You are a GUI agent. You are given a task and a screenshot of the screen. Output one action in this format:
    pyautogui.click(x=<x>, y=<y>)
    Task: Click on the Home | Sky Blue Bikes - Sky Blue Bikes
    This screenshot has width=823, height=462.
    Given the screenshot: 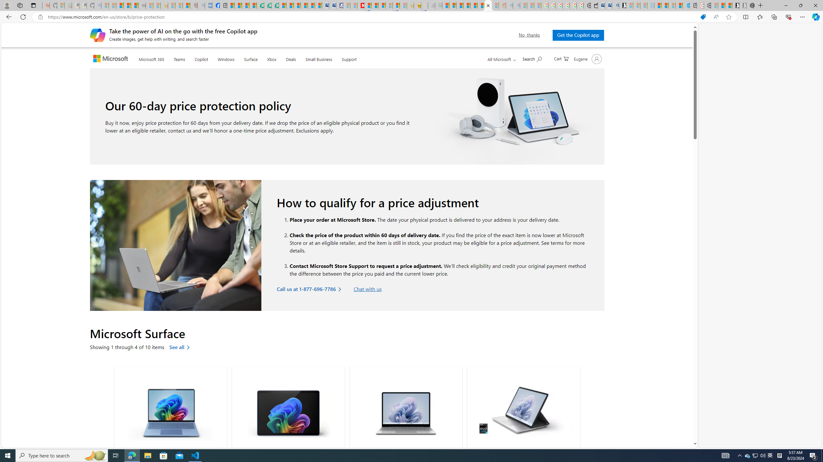 What is the action you would take?
    pyautogui.click(x=686, y=5)
    